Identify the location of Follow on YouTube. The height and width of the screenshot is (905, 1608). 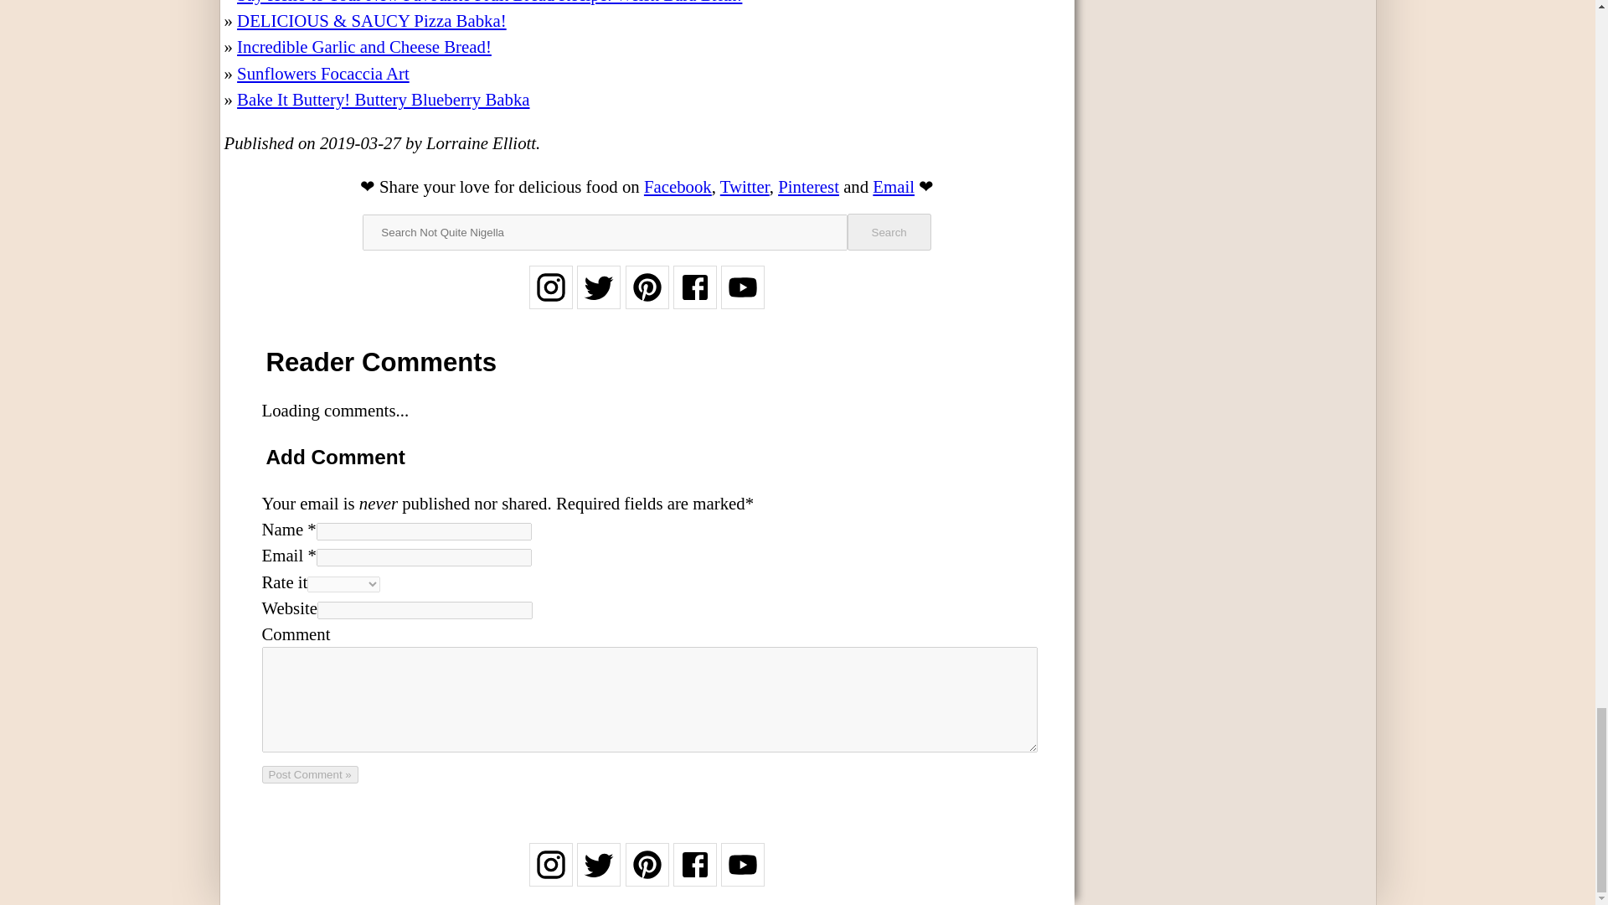
(742, 875).